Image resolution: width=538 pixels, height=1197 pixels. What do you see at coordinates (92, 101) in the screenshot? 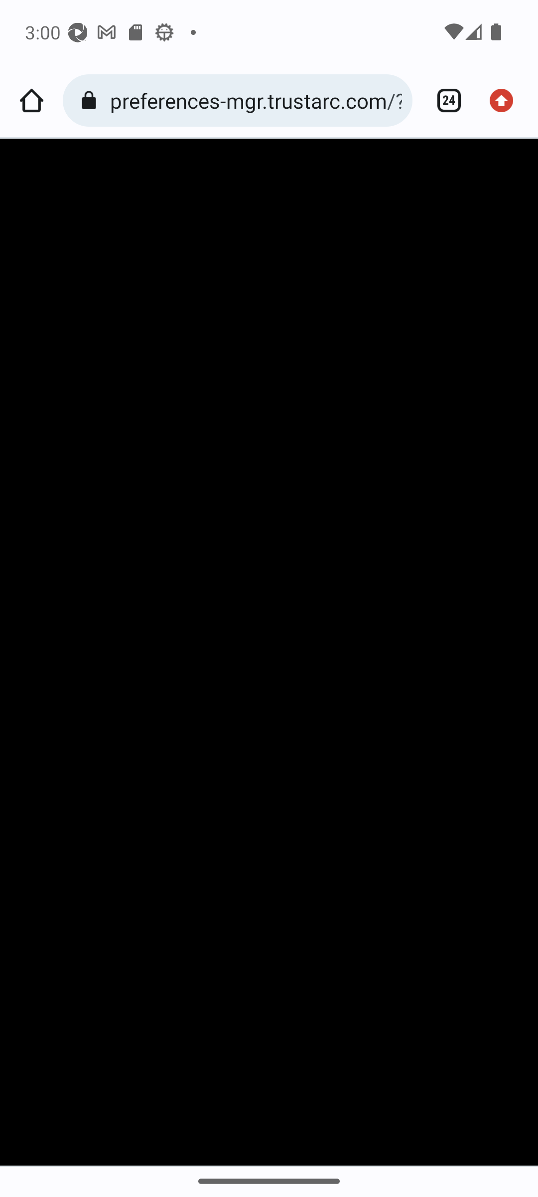
I see `Connection is secure` at bounding box center [92, 101].